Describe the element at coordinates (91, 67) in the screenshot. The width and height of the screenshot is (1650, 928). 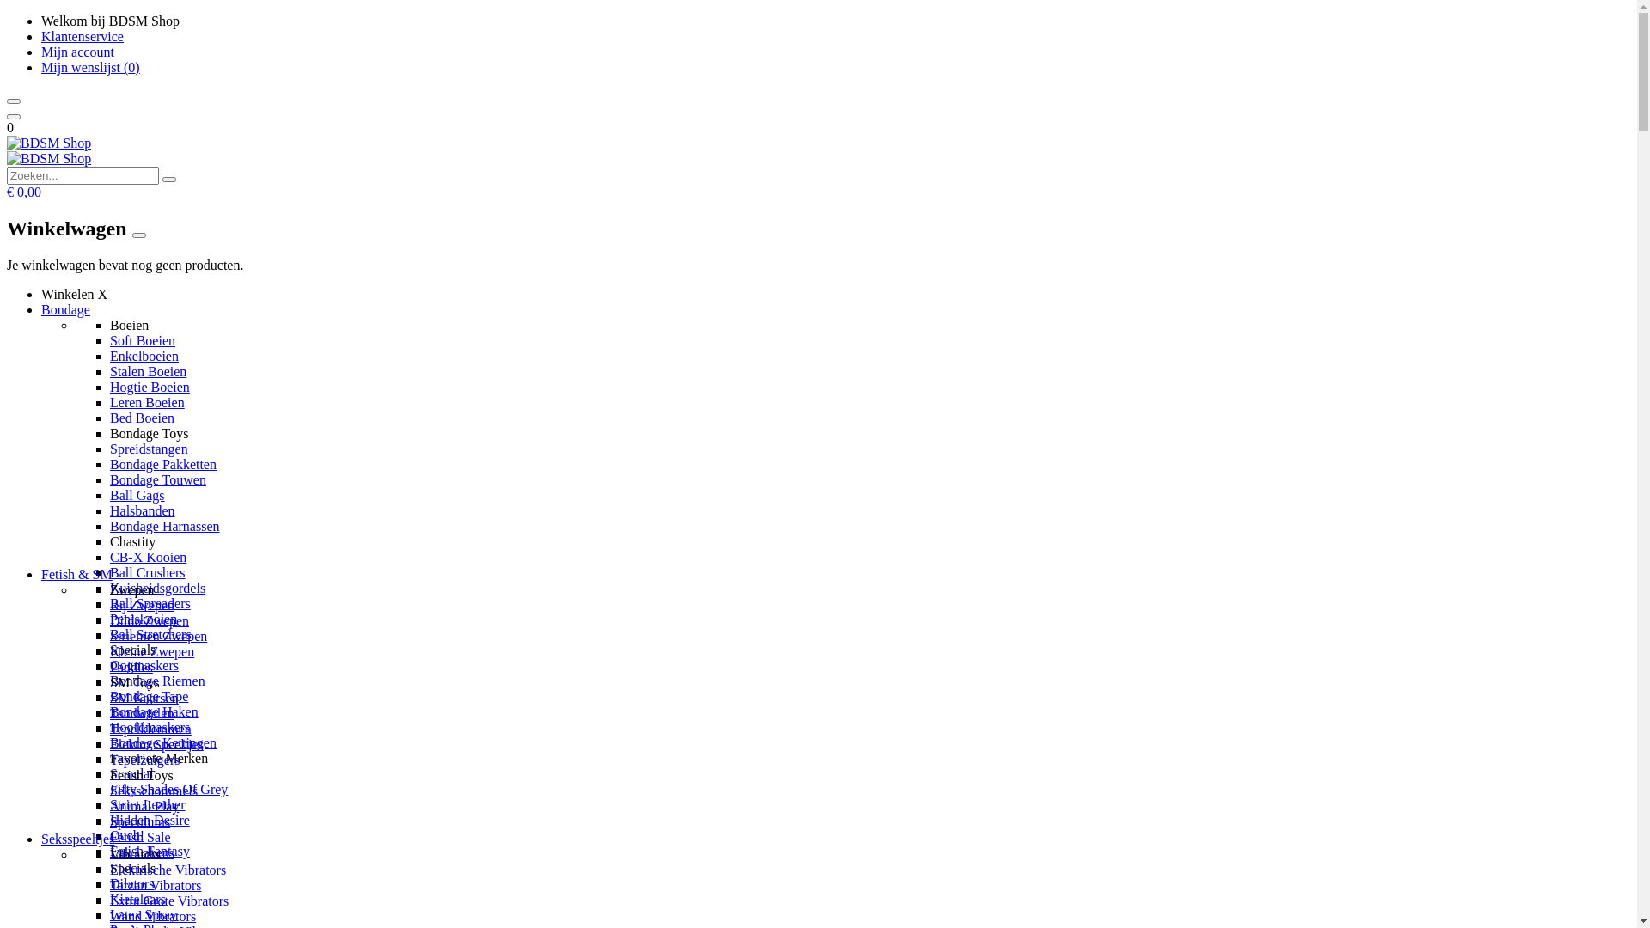
I see `Mijn wenslijst (0)` at that location.